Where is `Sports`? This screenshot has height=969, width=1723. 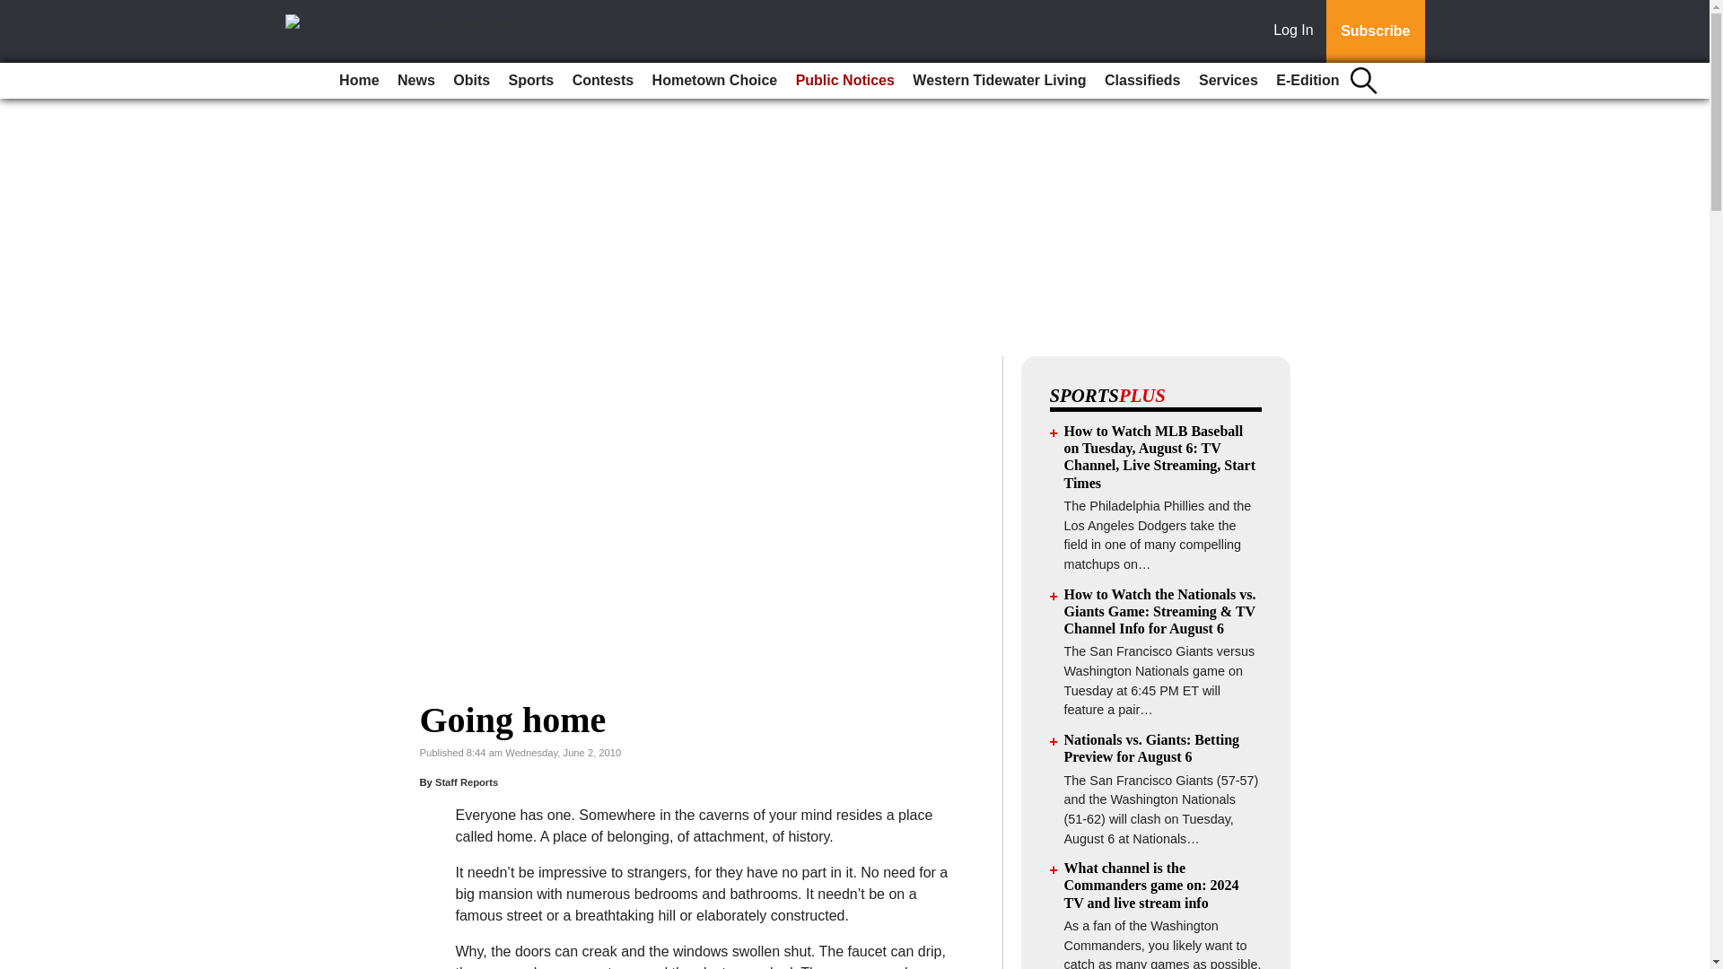 Sports is located at coordinates (531, 81).